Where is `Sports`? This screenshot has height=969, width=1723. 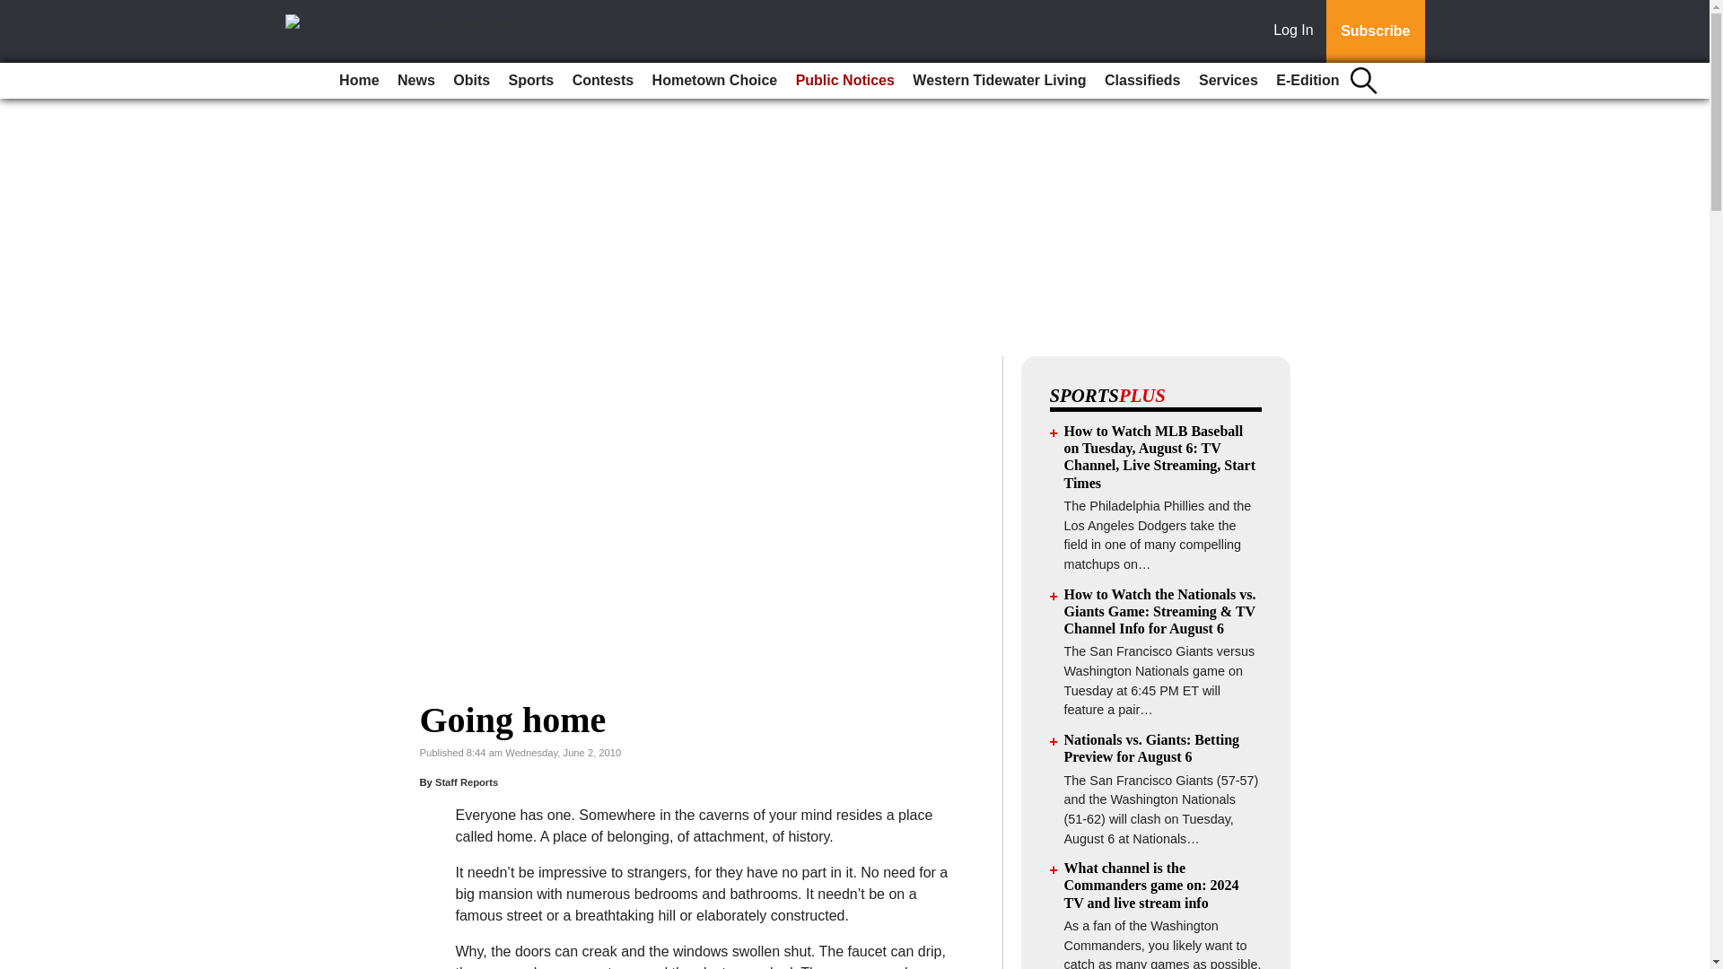 Sports is located at coordinates (531, 81).